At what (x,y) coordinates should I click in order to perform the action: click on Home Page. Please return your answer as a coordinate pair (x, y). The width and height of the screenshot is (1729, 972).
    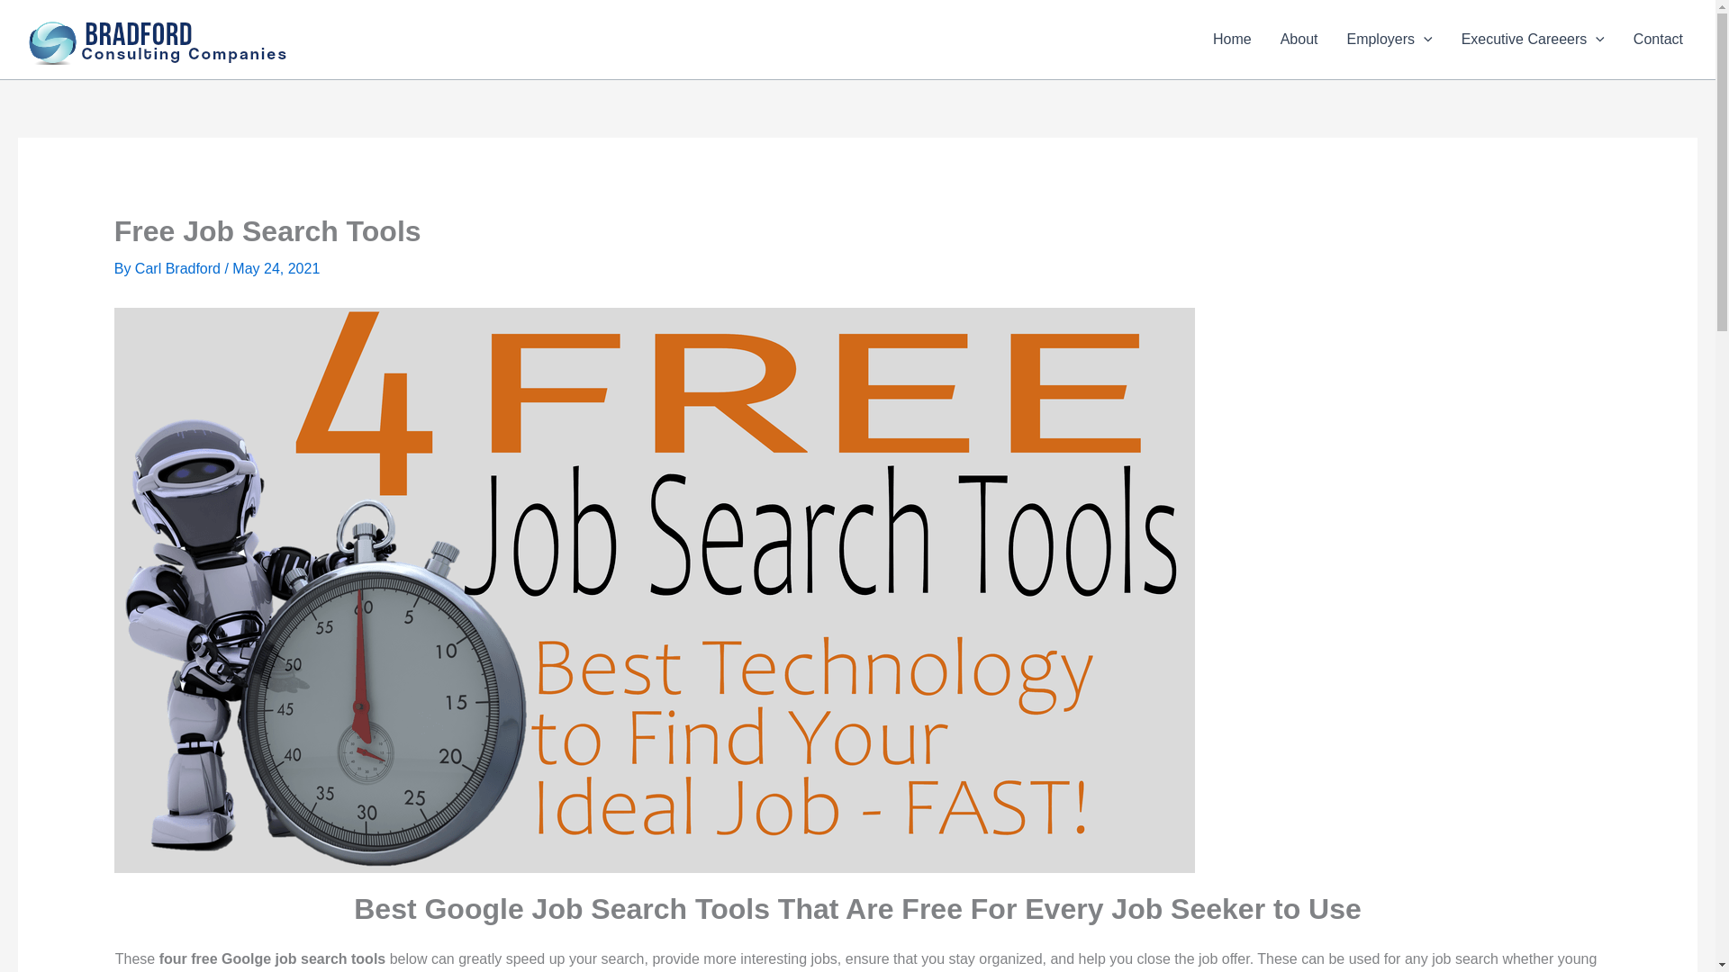
    Looking at the image, I should click on (1232, 40).